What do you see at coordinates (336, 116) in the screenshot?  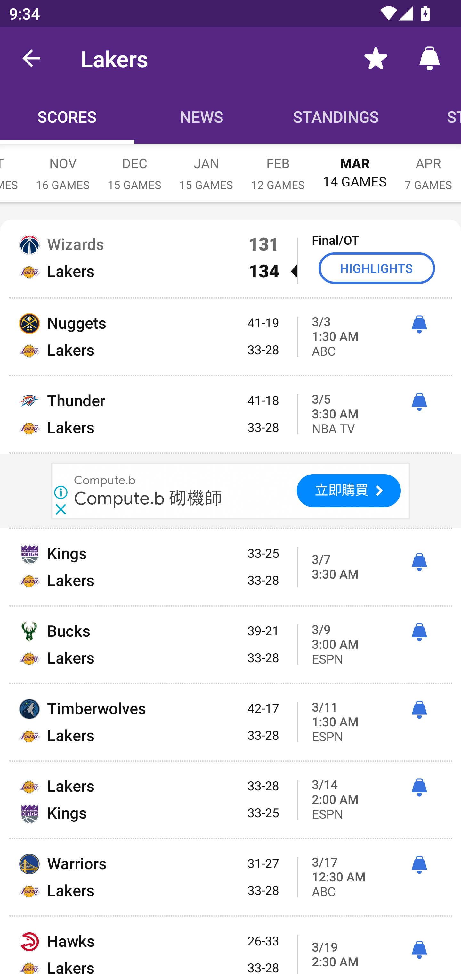 I see `Standings STANDINGS` at bounding box center [336, 116].